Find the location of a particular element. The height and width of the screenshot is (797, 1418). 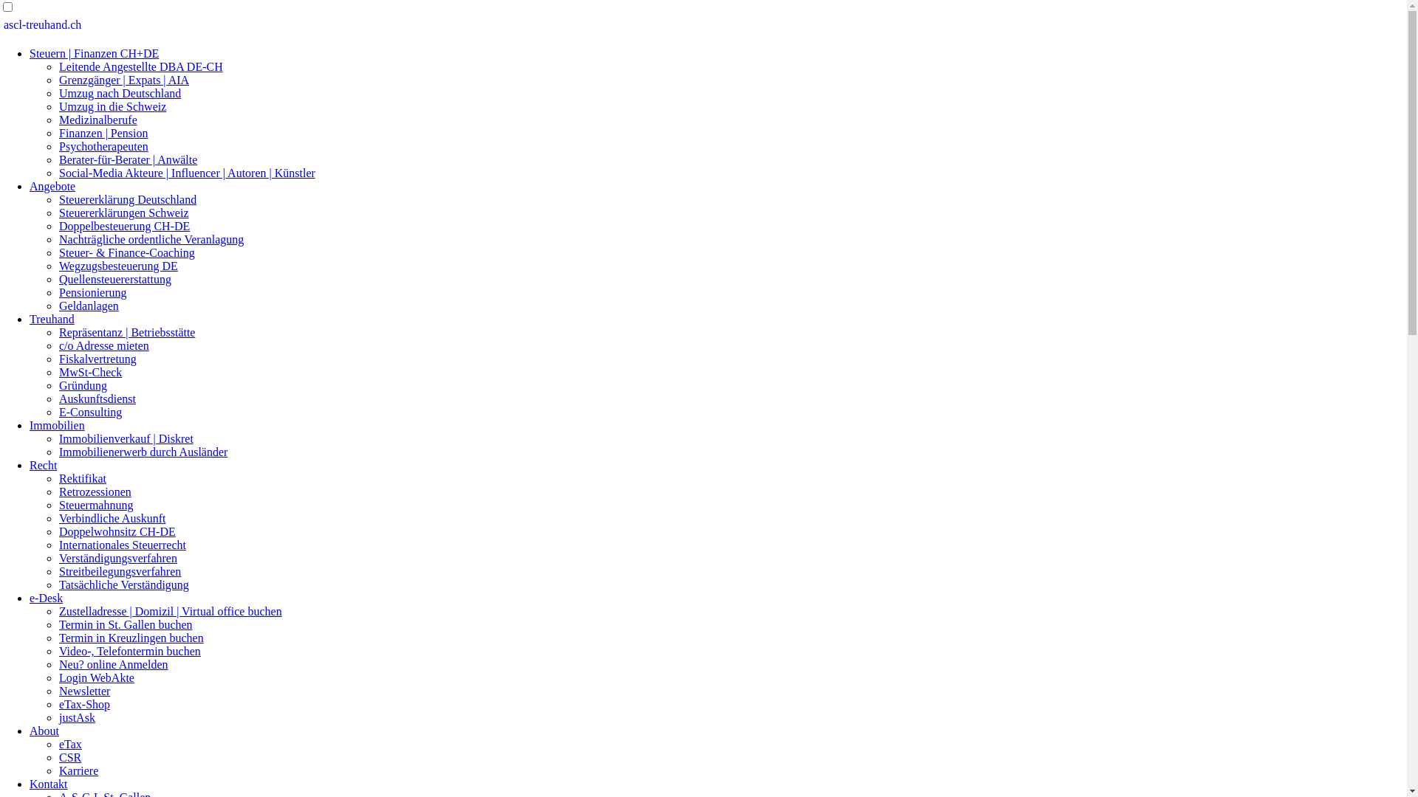

Verbindliche Auskunft is located at coordinates (112, 518).